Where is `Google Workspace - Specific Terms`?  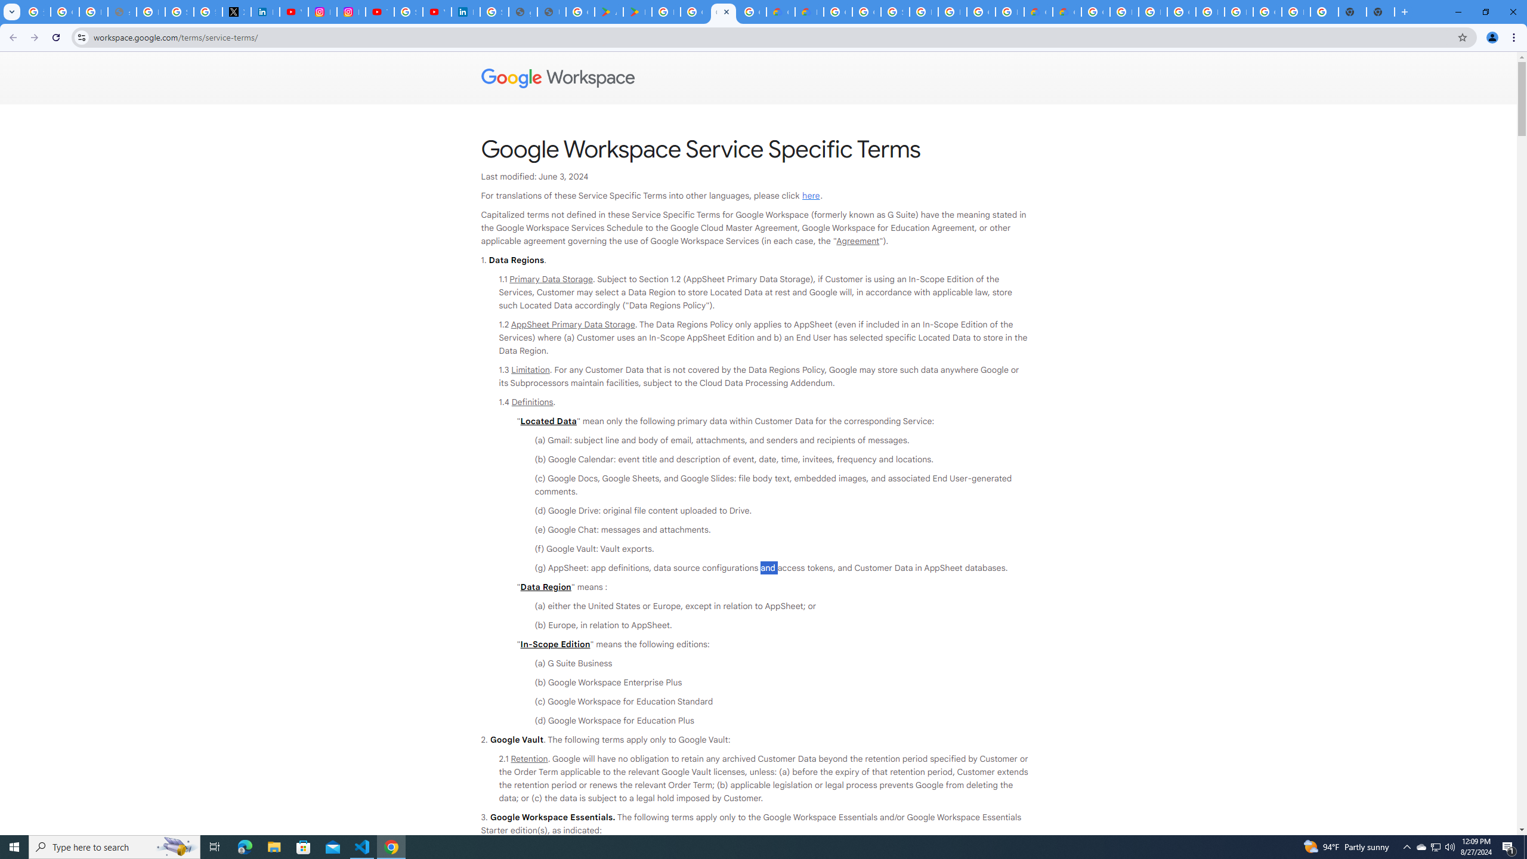 Google Workspace - Specific Terms is located at coordinates (752, 12).